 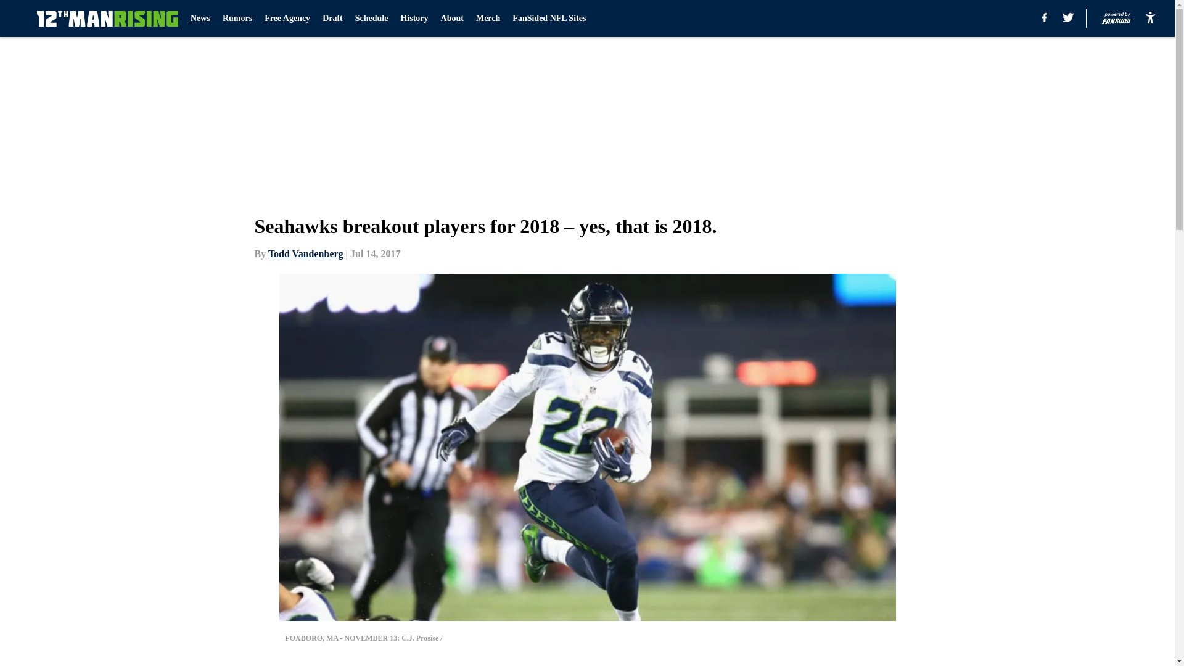 What do you see at coordinates (287, 18) in the screenshot?
I see `Free Agency` at bounding box center [287, 18].